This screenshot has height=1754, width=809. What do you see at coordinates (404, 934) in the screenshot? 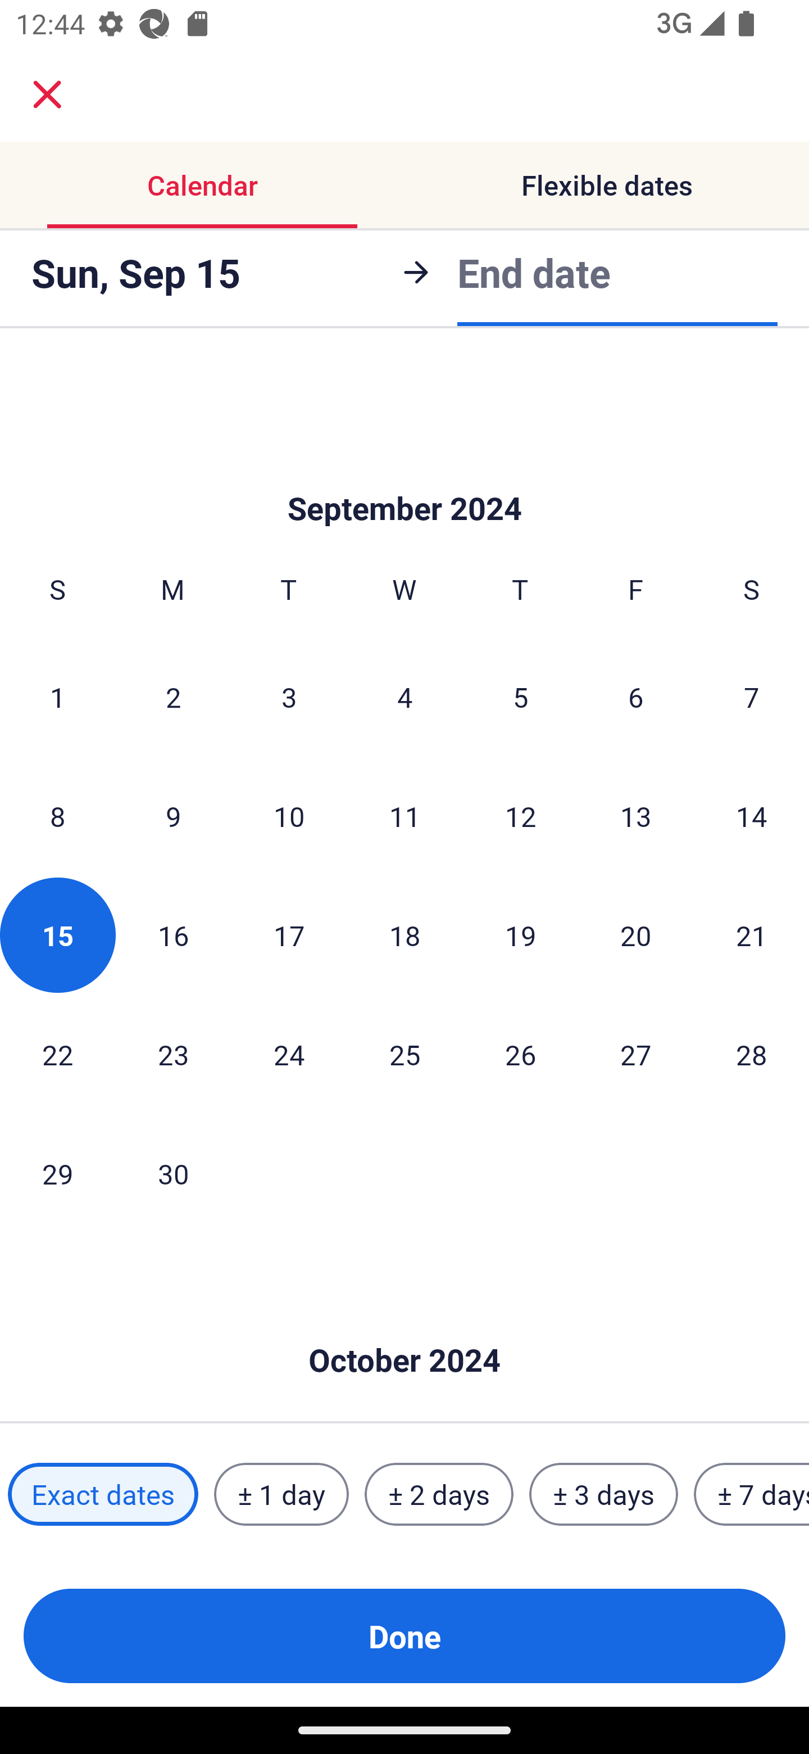
I see `18 Wednesday, September 18, 2024` at bounding box center [404, 934].